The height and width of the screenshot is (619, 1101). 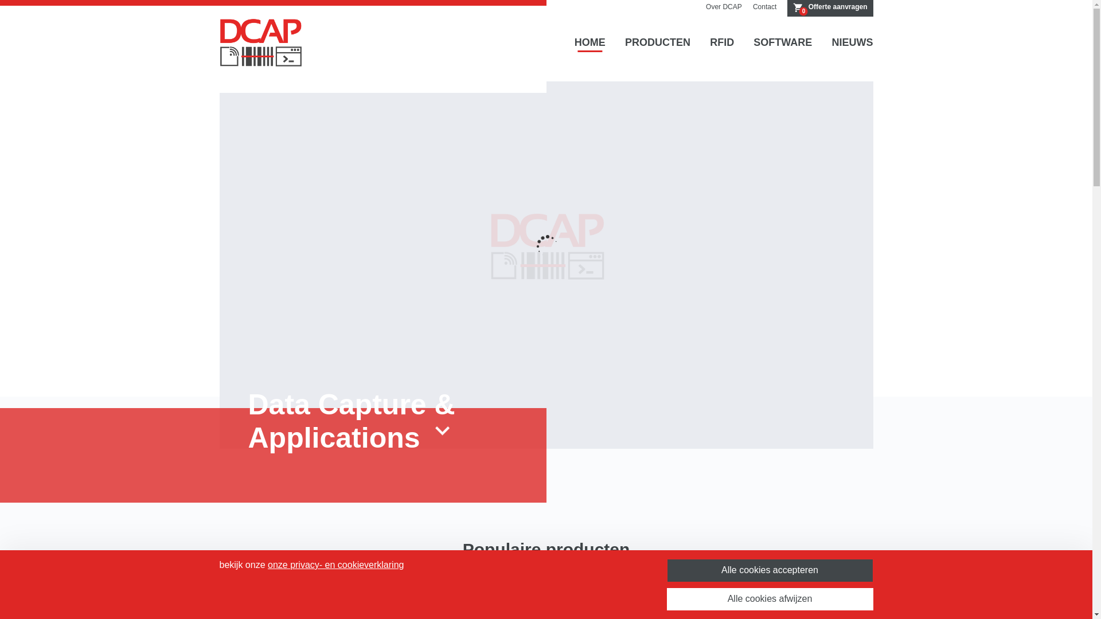 What do you see at coordinates (770, 600) in the screenshot?
I see `Alle cookies afwijzen` at bounding box center [770, 600].